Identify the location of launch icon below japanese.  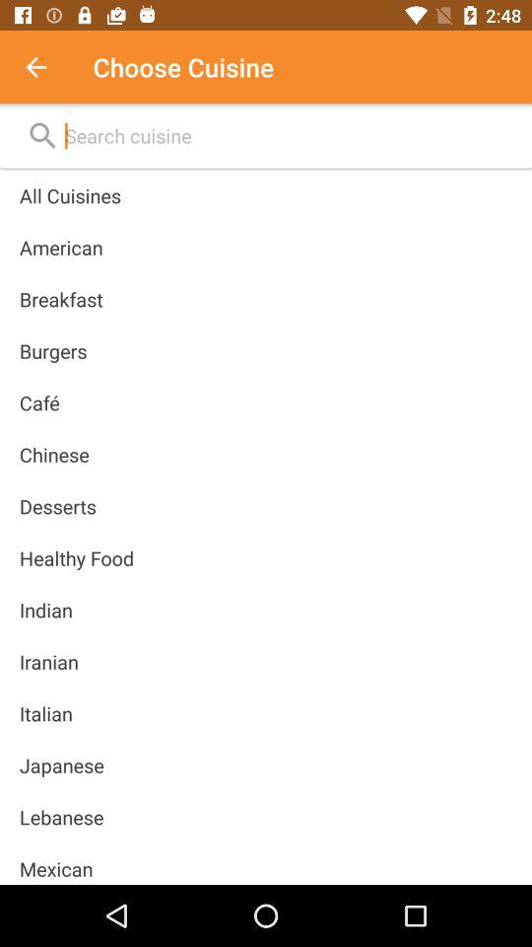
(61, 817).